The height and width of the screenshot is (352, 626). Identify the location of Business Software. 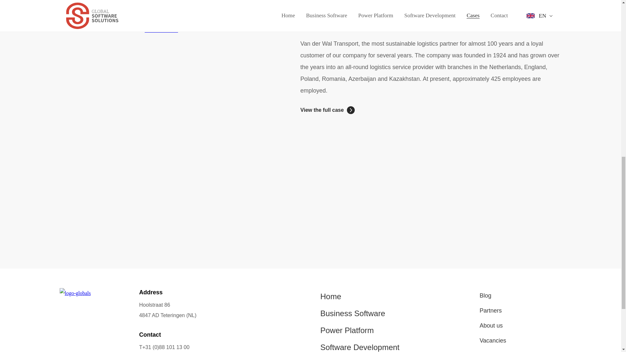
(359, 314).